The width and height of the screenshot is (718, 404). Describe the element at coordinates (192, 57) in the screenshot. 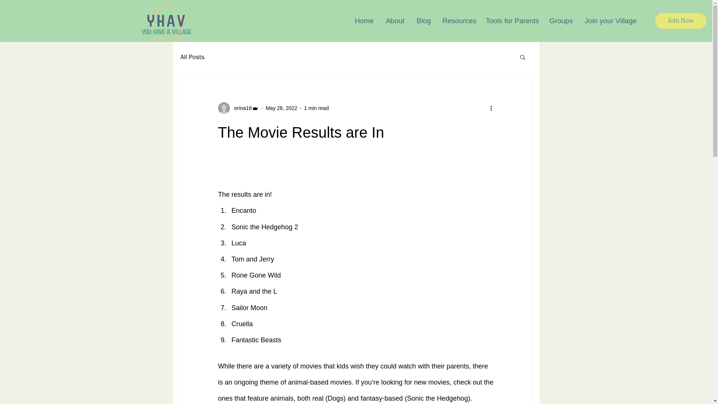

I see `All Posts` at that location.